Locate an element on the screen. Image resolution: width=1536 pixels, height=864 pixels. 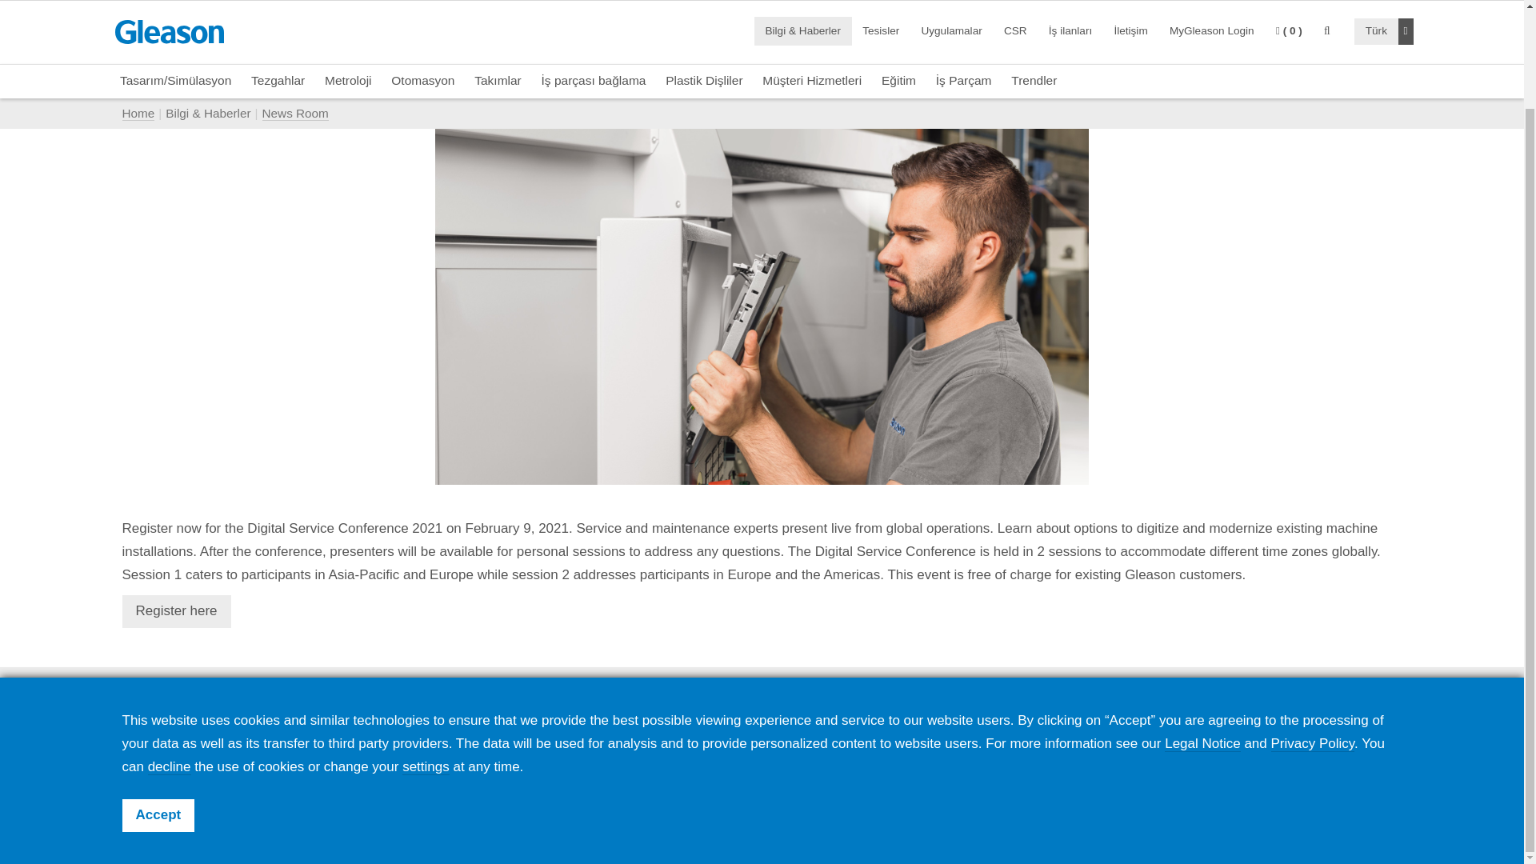
Facebook is located at coordinates (1182, 757).